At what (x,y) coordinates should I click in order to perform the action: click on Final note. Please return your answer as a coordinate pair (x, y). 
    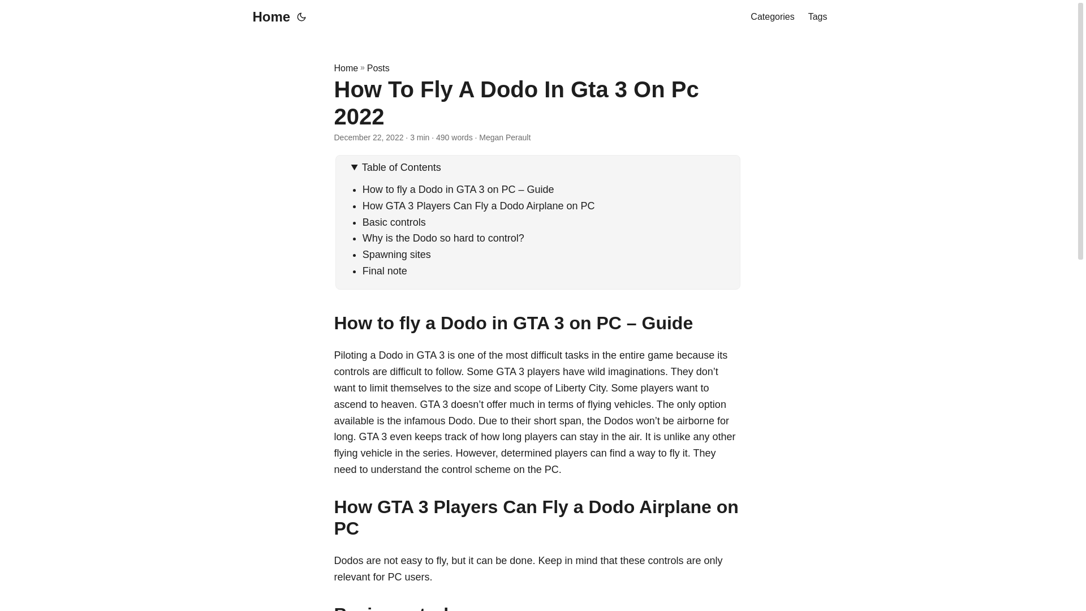
    Looking at the image, I should click on (385, 270).